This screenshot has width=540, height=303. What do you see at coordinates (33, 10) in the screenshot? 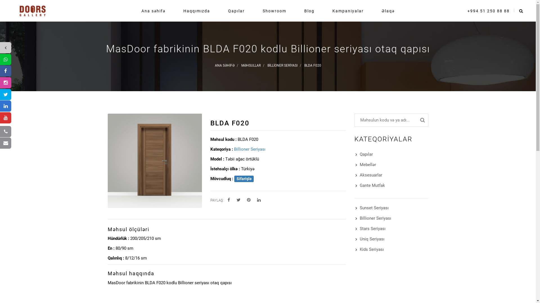
I see `Doors Gallery` at bounding box center [33, 10].